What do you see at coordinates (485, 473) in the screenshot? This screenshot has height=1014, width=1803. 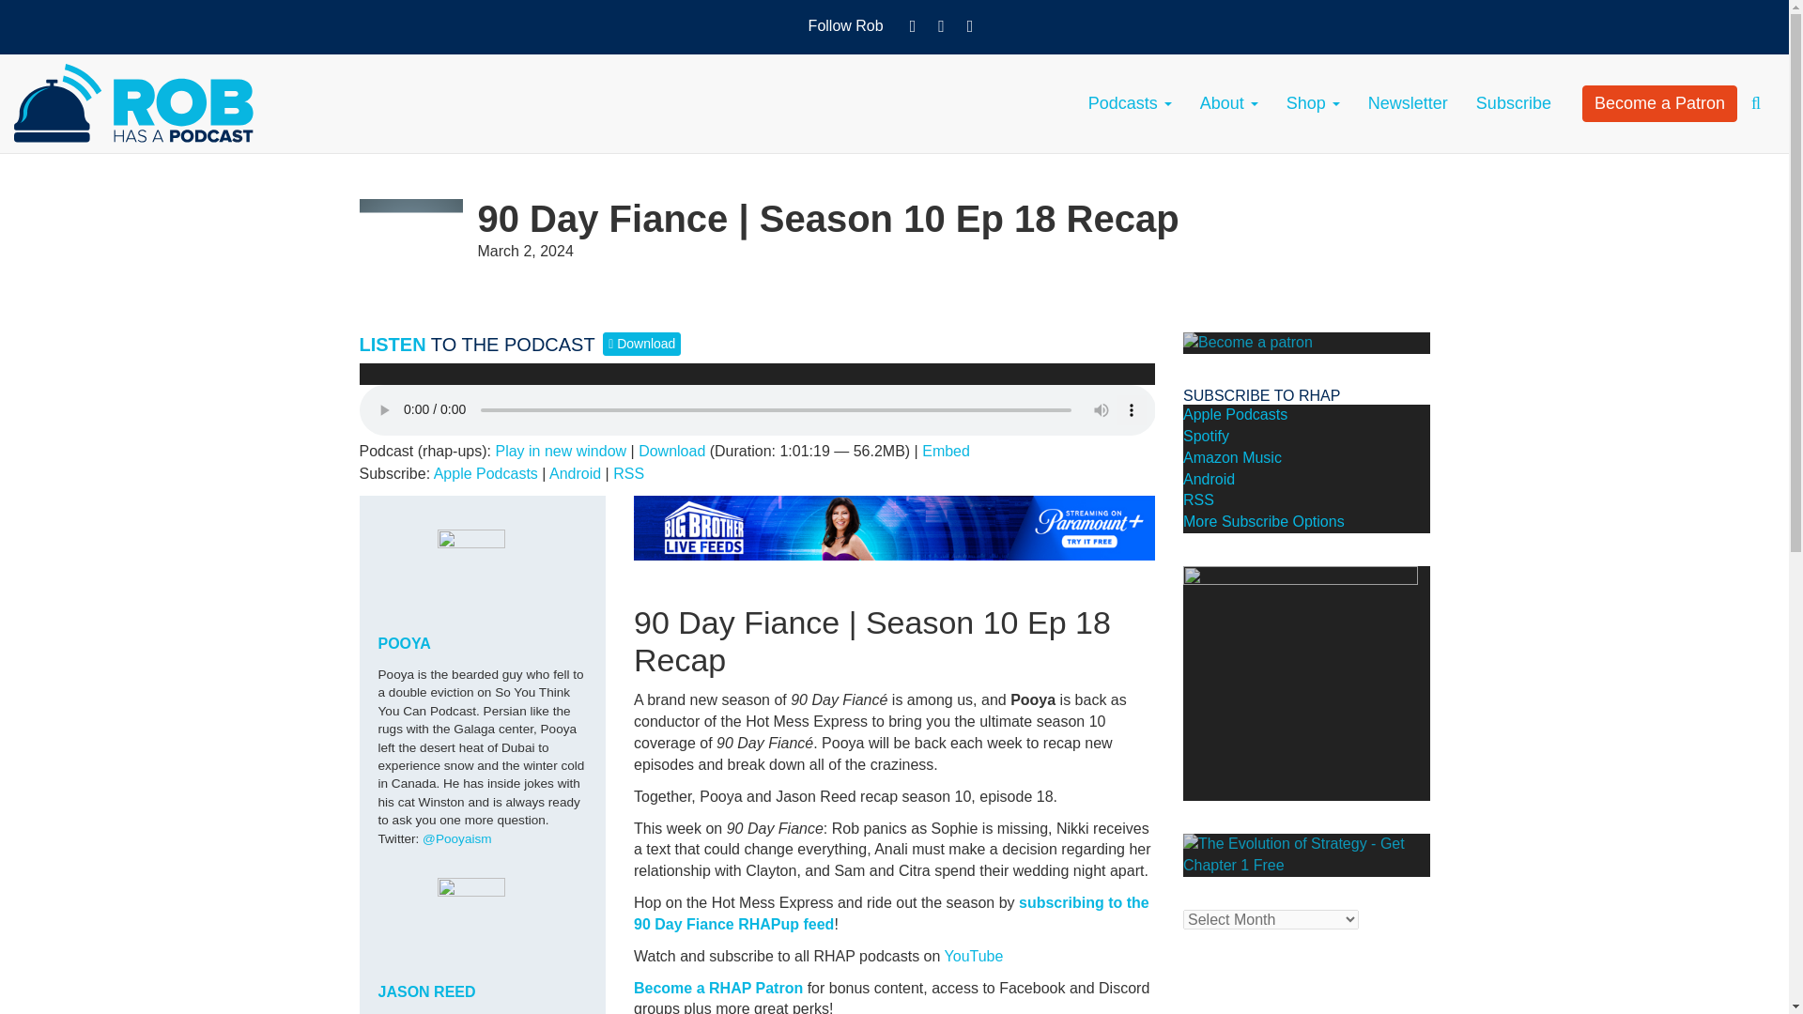 I see `Subscribe on Apple Podcasts` at bounding box center [485, 473].